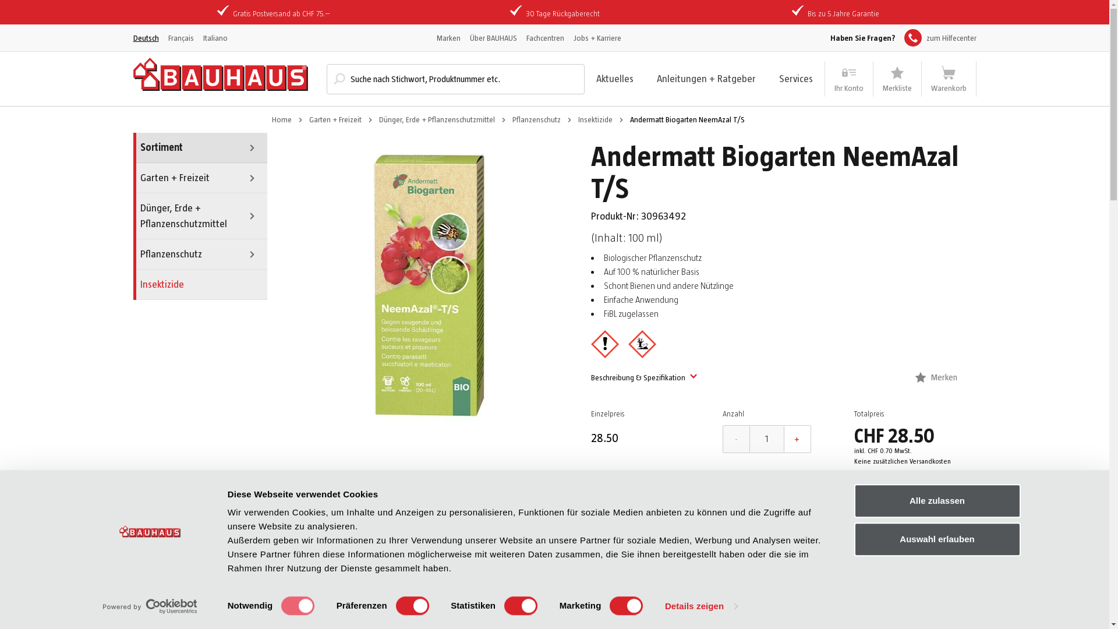 This screenshot has height=629, width=1118. I want to click on Marken, so click(448, 37).